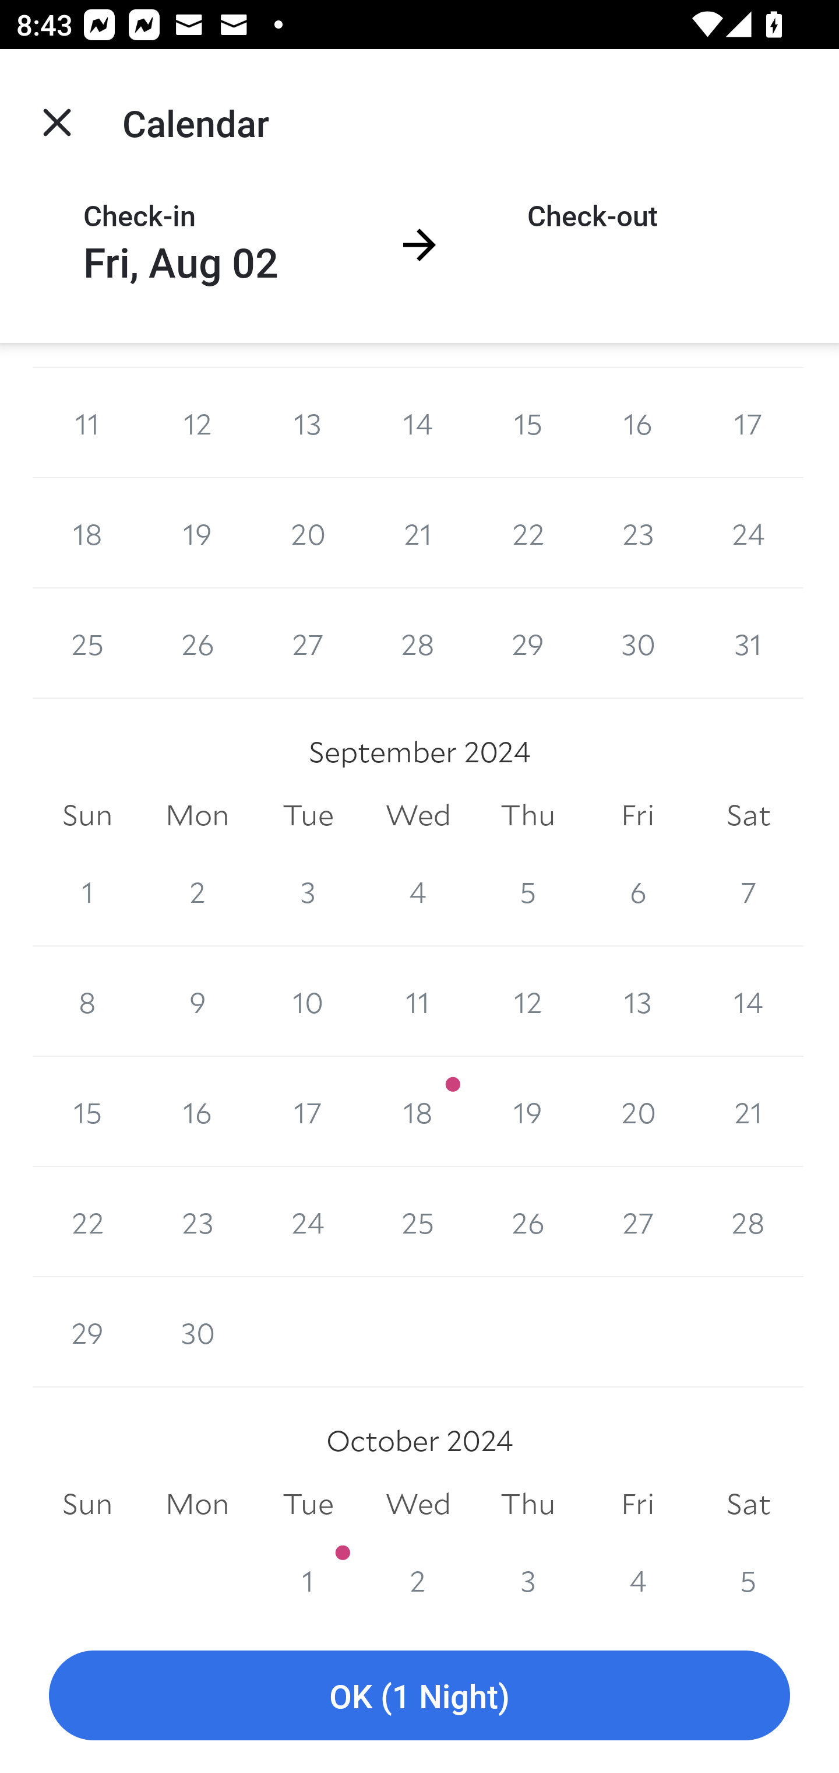 The width and height of the screenshot is (839, 1773). I want to click on 21 21 August 2024, so click(418, 533).